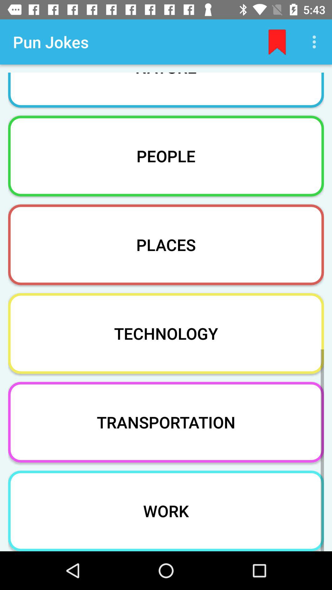 The width and height of the screenshot is (332, 590). Describe the element at coordinates (277, 42) in the screenshot. I see `press icon above the nature item` at that location.